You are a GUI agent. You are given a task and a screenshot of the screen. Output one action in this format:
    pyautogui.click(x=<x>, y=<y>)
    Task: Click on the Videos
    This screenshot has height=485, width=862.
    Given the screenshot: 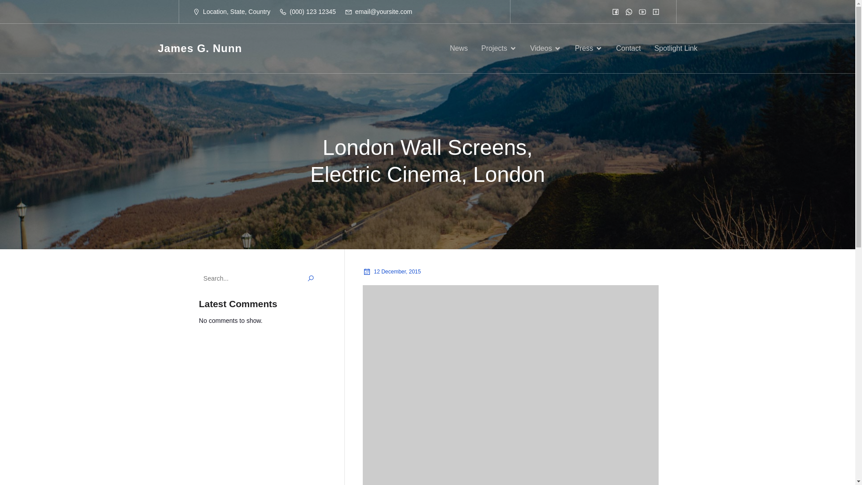 What is the action you would take?
    pyautogui.click(x=546, y=48)
    